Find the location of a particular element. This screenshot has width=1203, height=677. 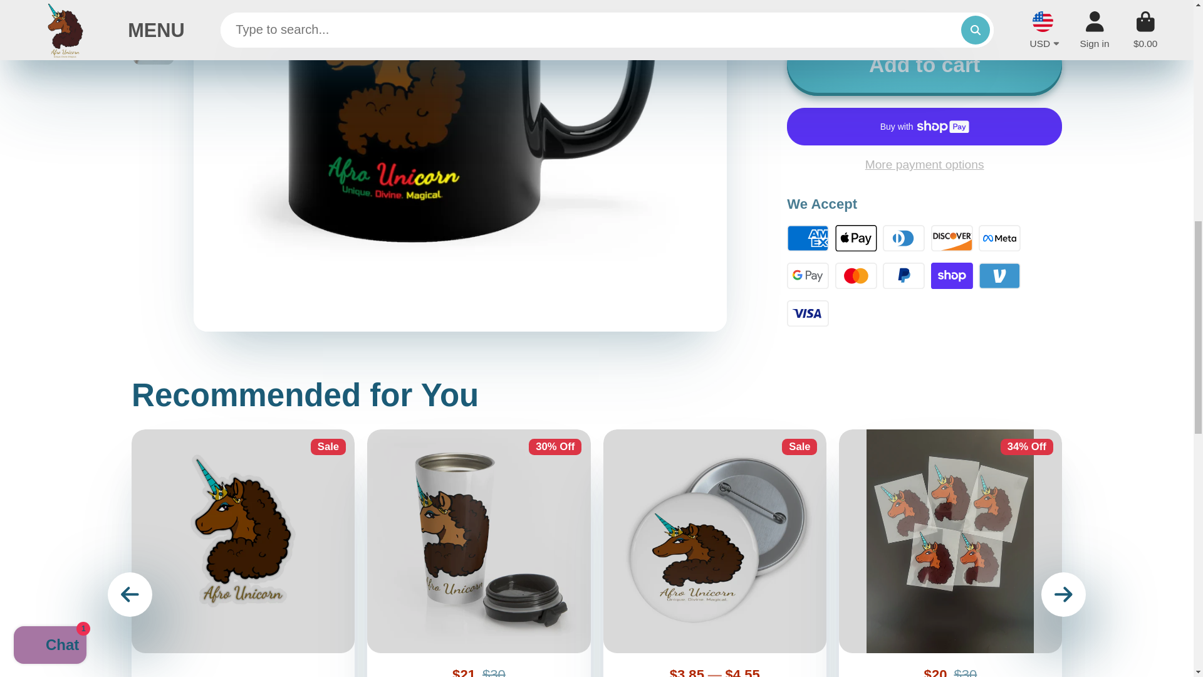

Cut-out Caramel Stickers is located at coordinates (243, 553).